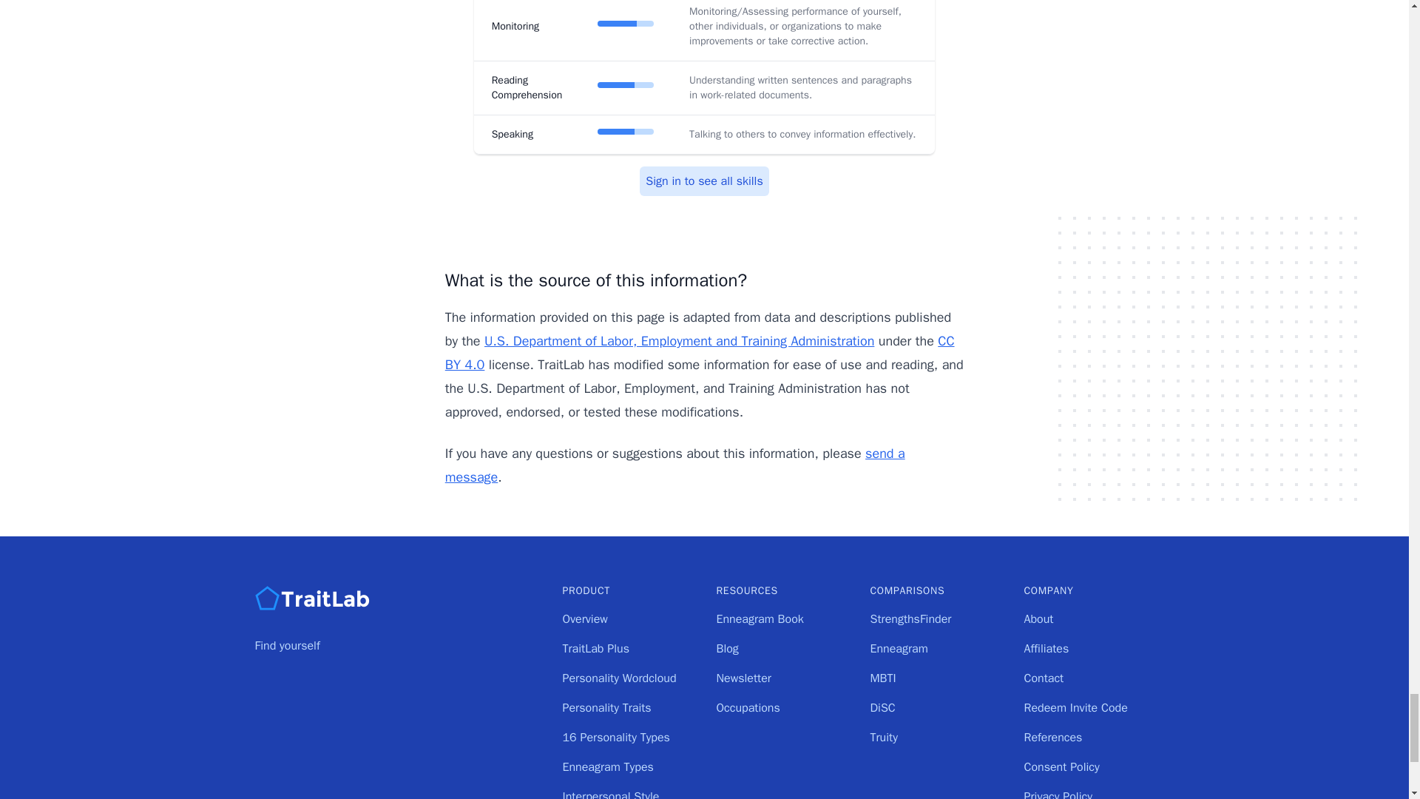 The height and width of the screenshot is (799, 1420). What do you see at coordinates (675, 465) in the screenshot?
I see `send a message` at bounding box center [675, 465].